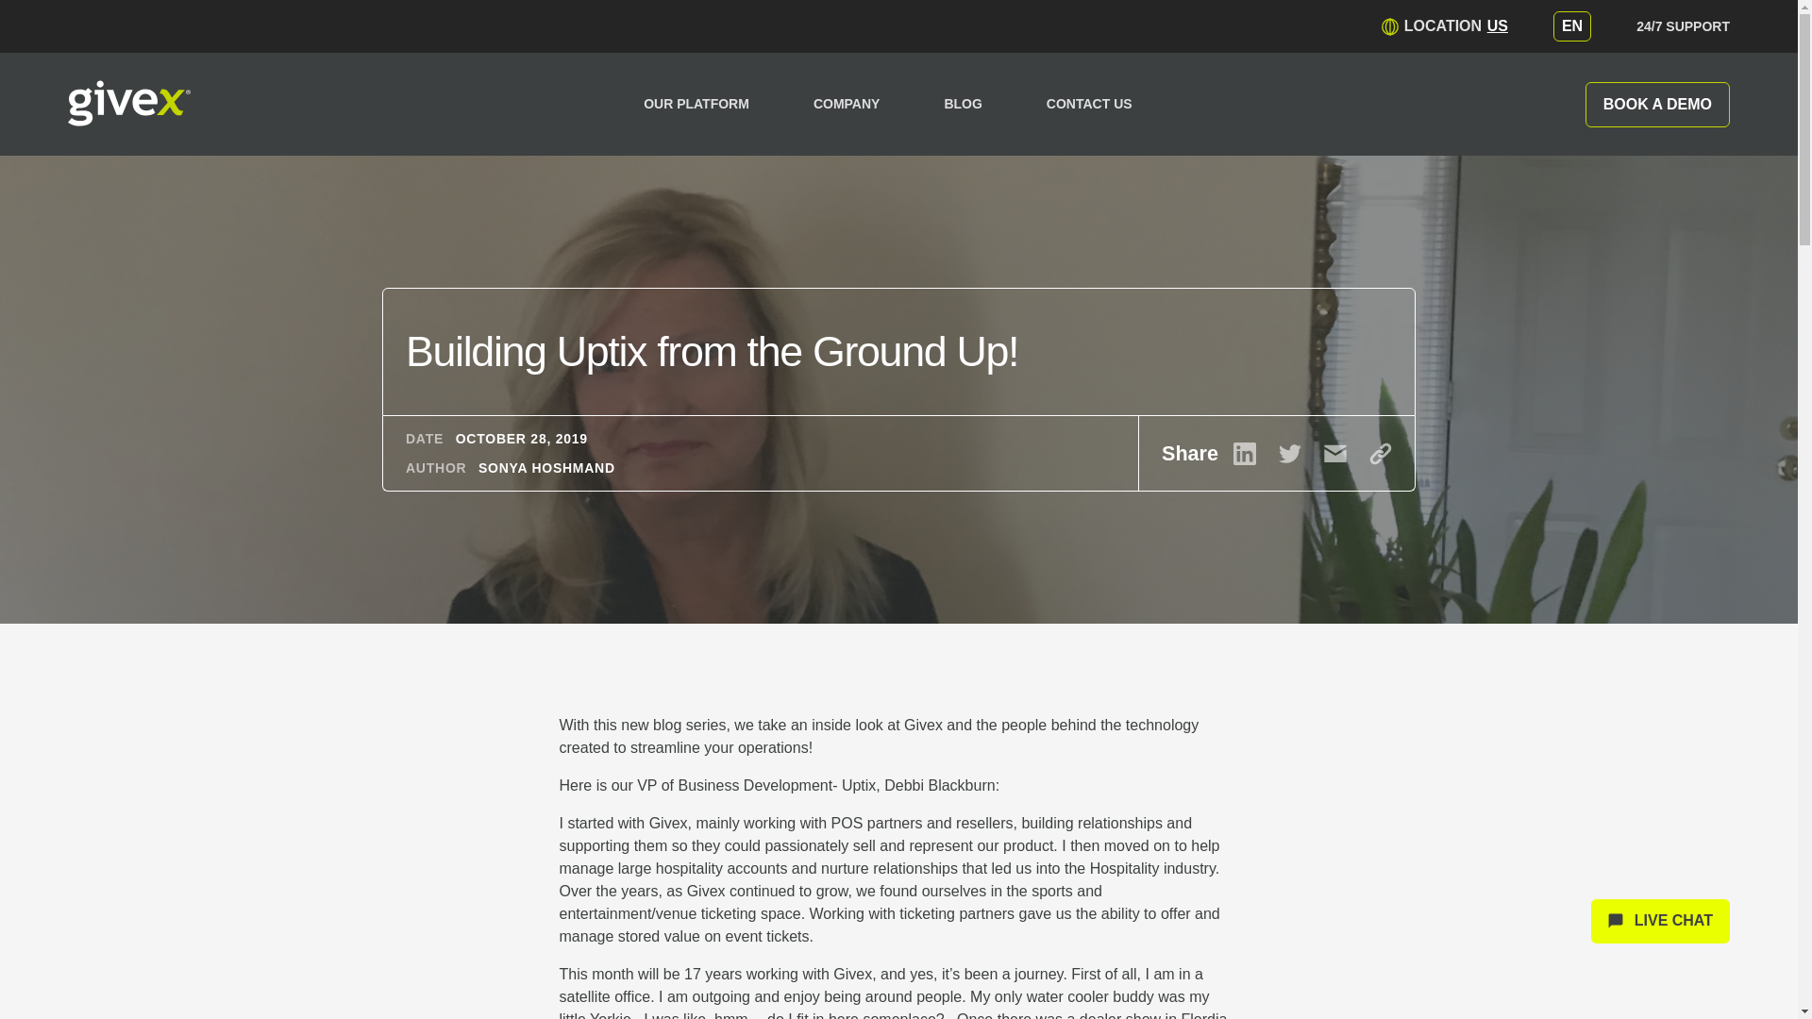  I want to click on EN, so click(1571, 26).